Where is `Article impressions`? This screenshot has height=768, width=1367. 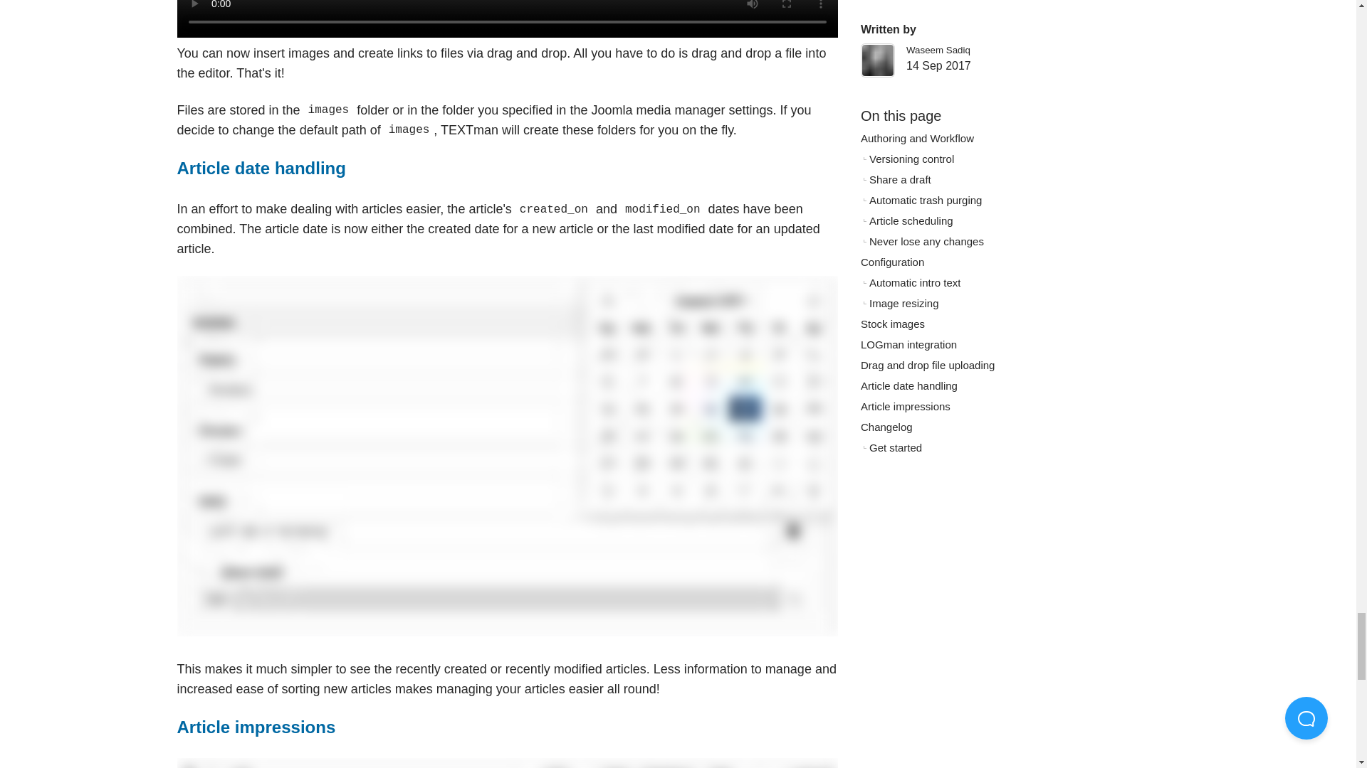
Article impressions is located at coordinates (255, 727).